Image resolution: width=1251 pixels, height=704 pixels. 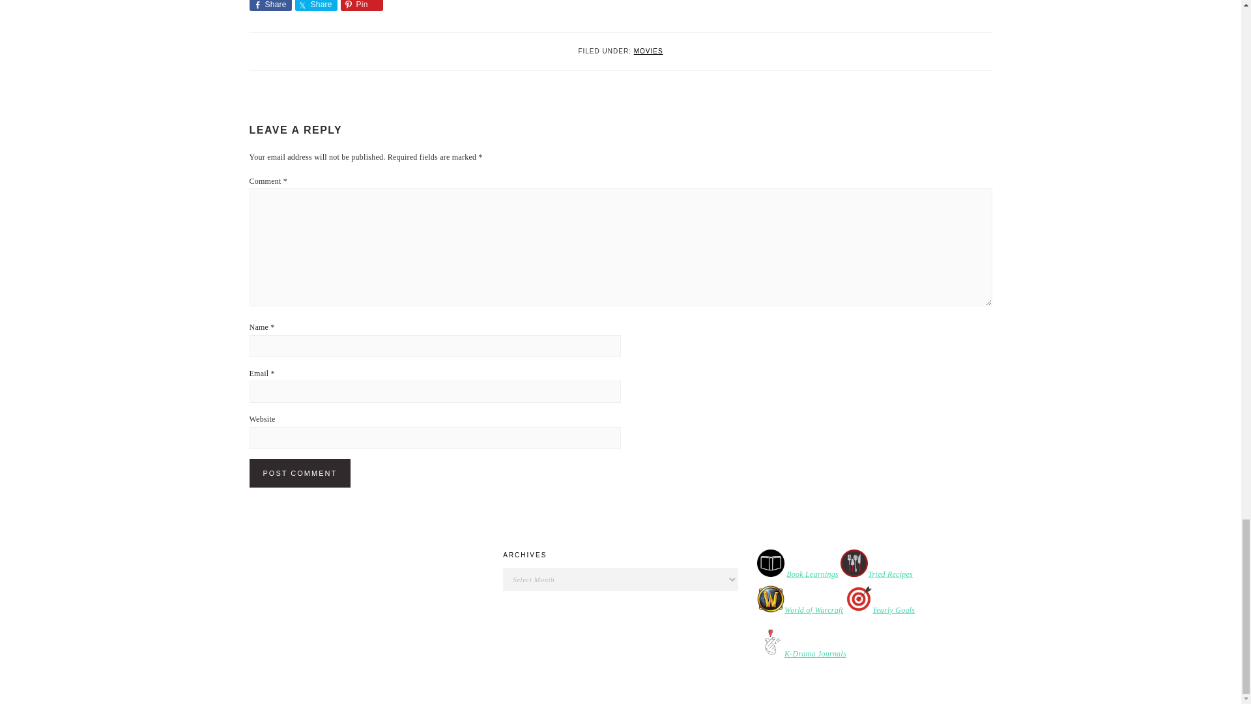 What do you see at coordinates (300, 473) in the screenshot?
I see `Post Comment` at bounding box center [300, 473].